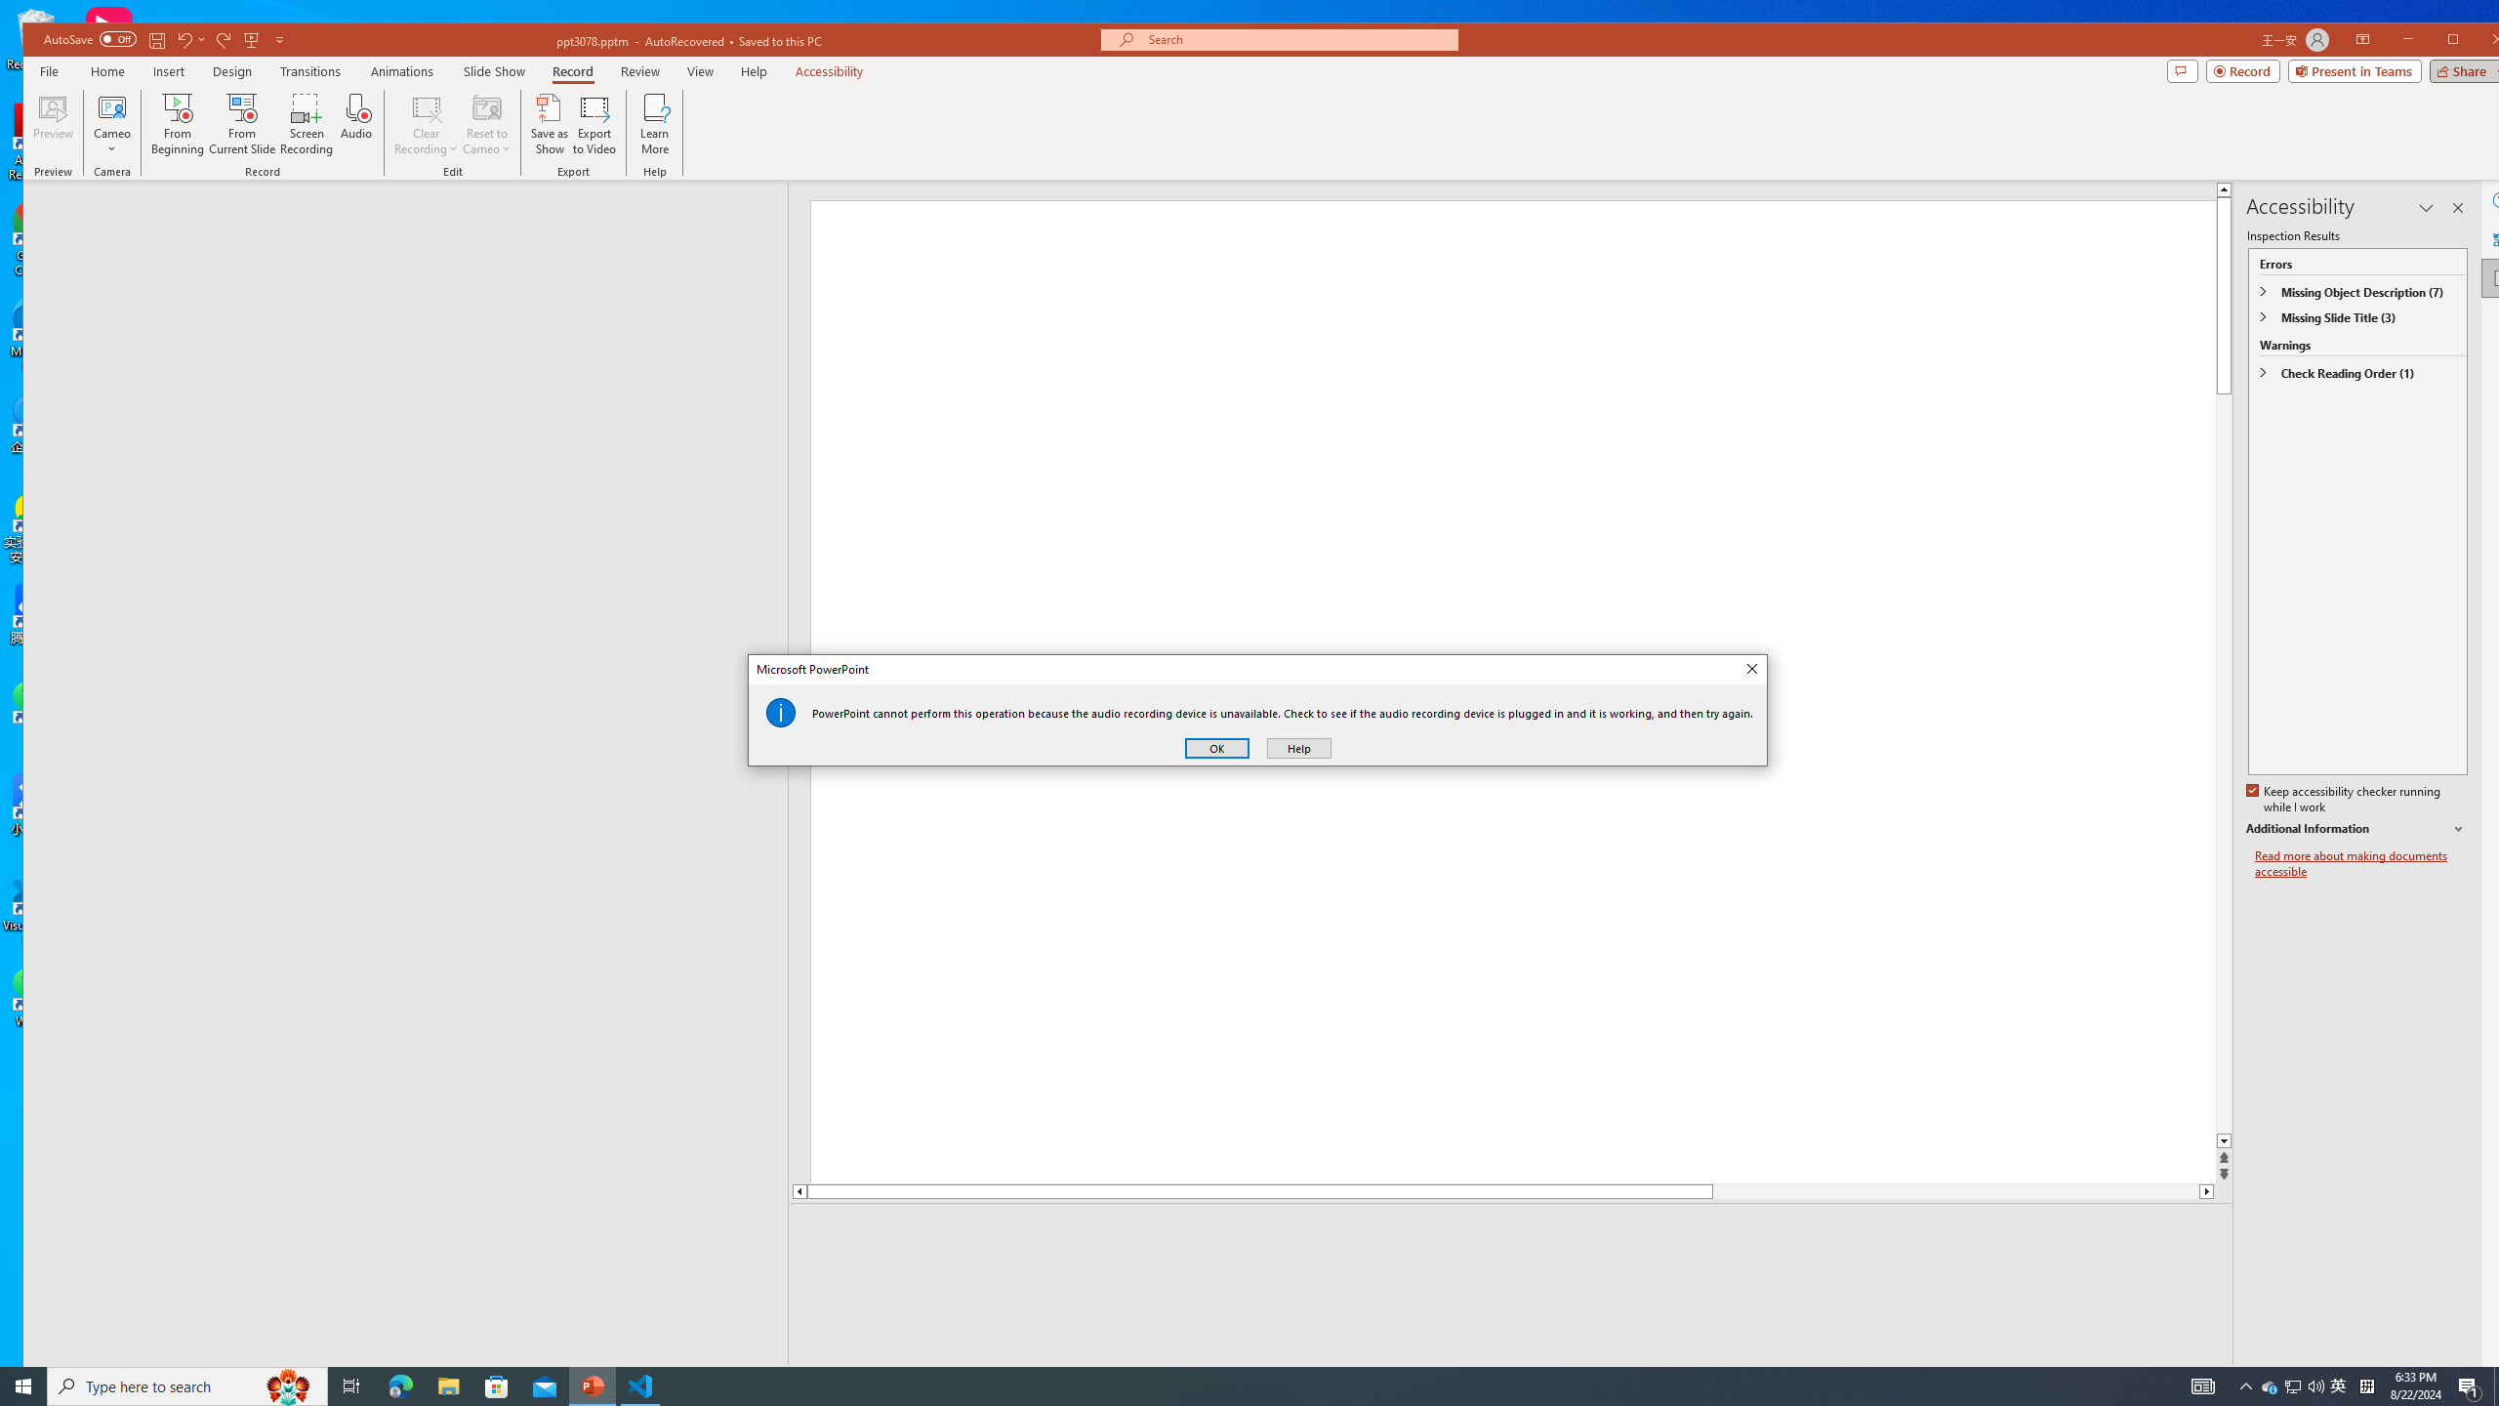 Image resolution: width=2499 pixels, height=1406 pixels. Describe the element at coordinates (52, 124) in the screenshot. I see `Preview` at that location.